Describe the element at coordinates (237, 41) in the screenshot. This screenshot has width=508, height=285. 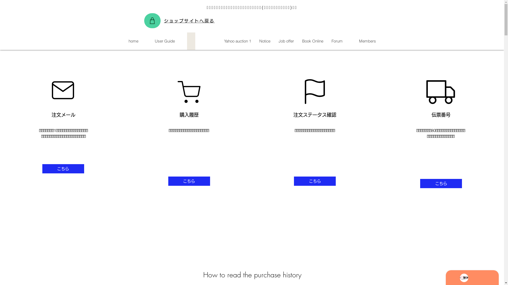
I see `Yahoo auction 1` at that location.